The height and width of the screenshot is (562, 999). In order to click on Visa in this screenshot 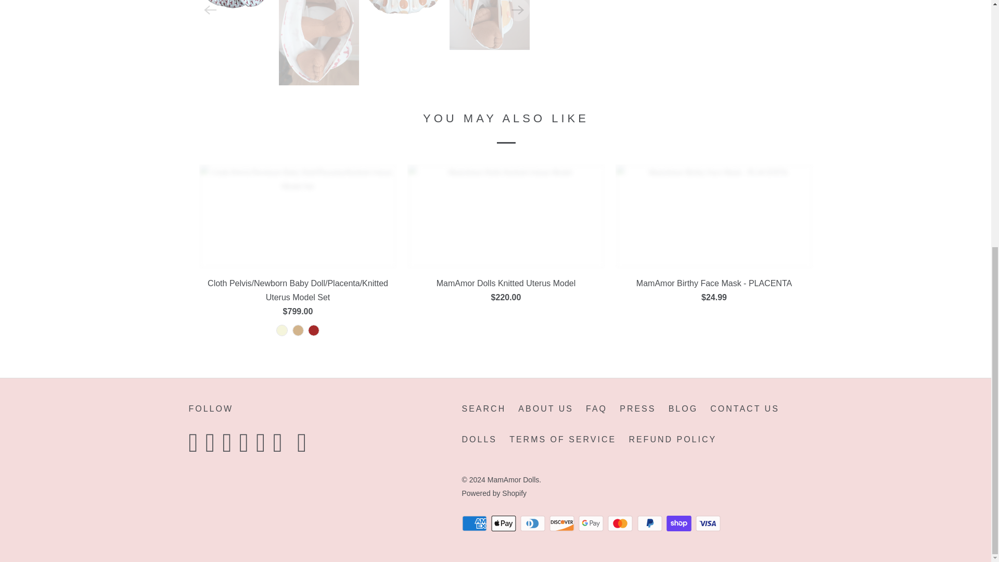, I will do `click(709, 523)`.